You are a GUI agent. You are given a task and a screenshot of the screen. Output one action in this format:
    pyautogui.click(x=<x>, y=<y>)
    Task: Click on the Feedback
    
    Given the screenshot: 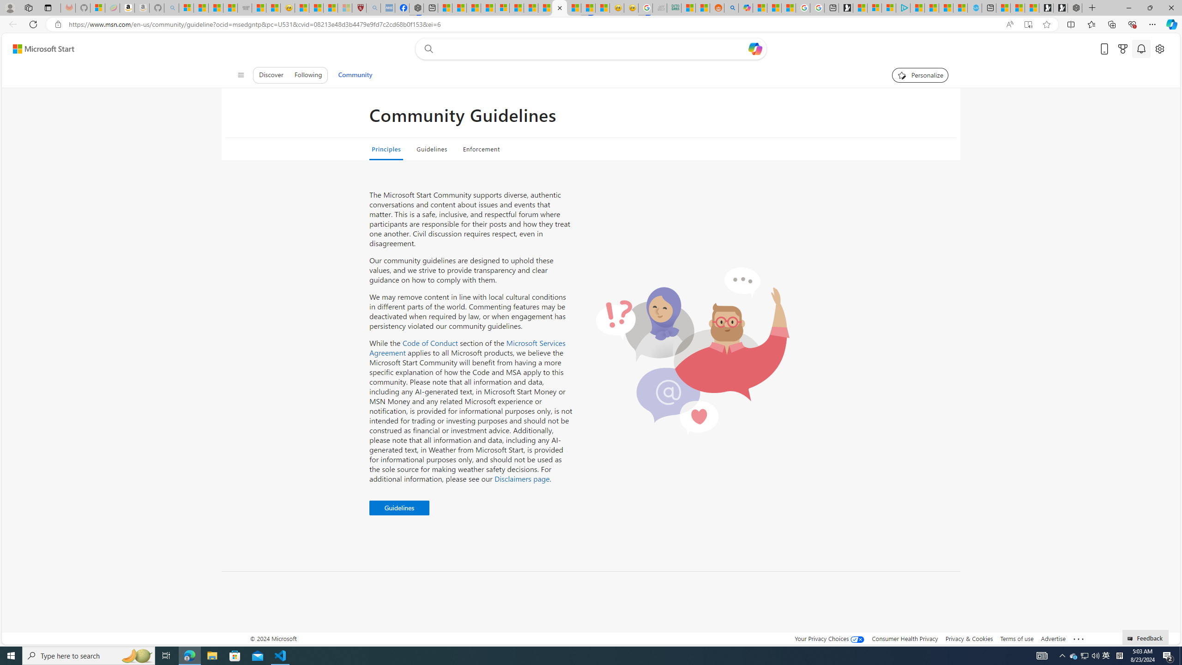 What is the action you would take?
    pyautogui.click(x=1146, y=637)
    